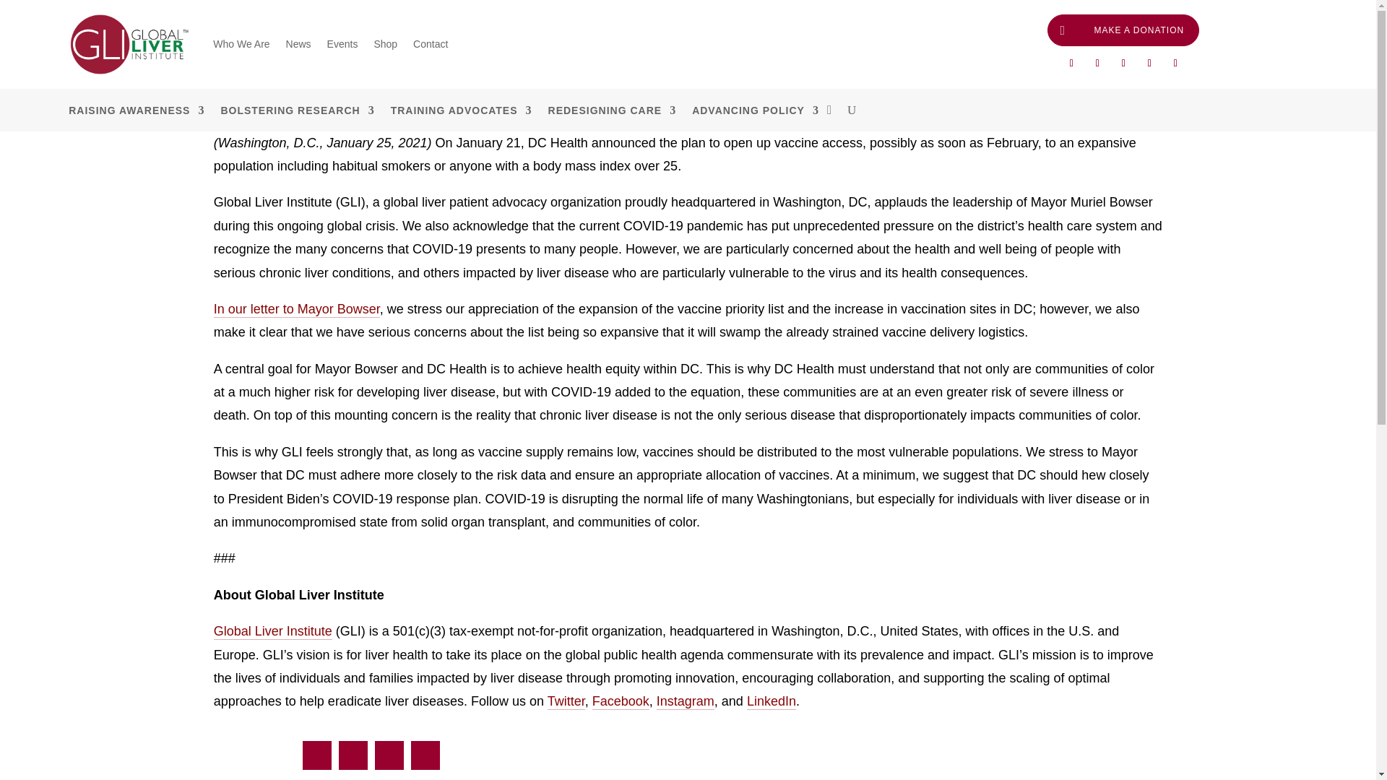  Describe the element at coordinates (756, 113) in the screenshot. I see `ADVANCING POLICY` at that location.